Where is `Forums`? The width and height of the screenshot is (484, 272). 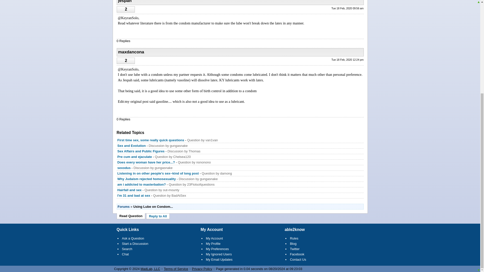 Forums is located at coordinates (124, 207).